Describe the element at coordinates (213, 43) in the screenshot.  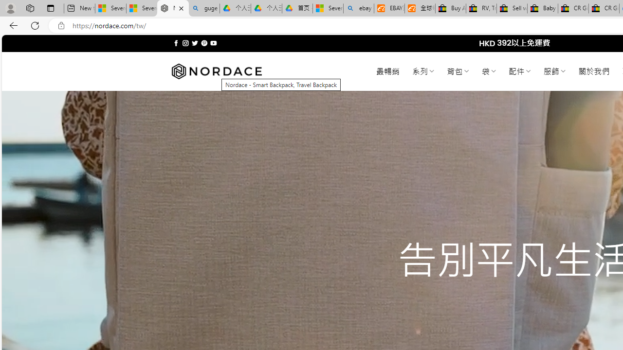
I see `Follow on YouTube` at that location.